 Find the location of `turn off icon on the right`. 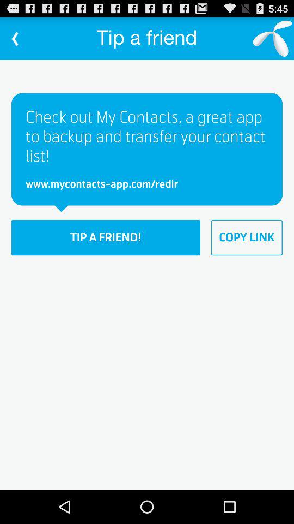

turn off icon on the right is located at coordinates (247, 237).